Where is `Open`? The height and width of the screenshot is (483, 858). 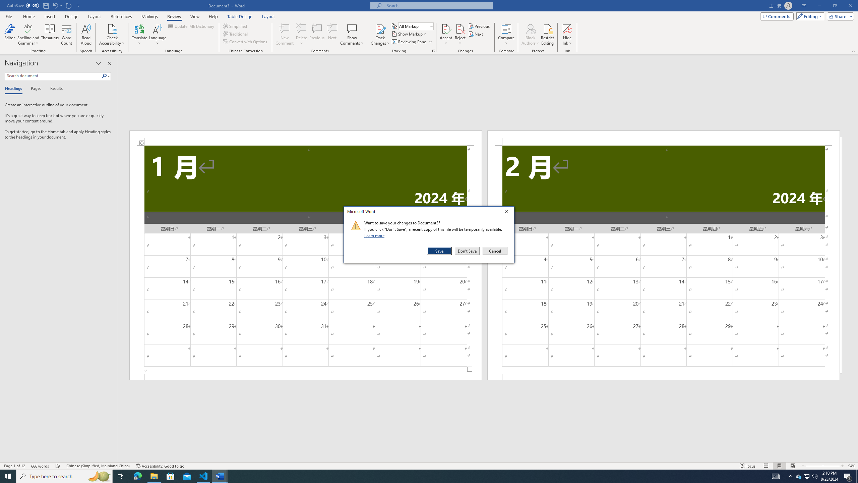 Open is located at coordinates (431, 26).